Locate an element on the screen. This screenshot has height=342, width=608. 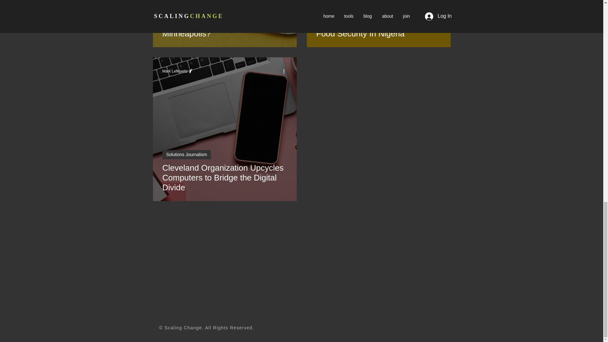
Solutions Journalism is located at coordinates (340, 3).